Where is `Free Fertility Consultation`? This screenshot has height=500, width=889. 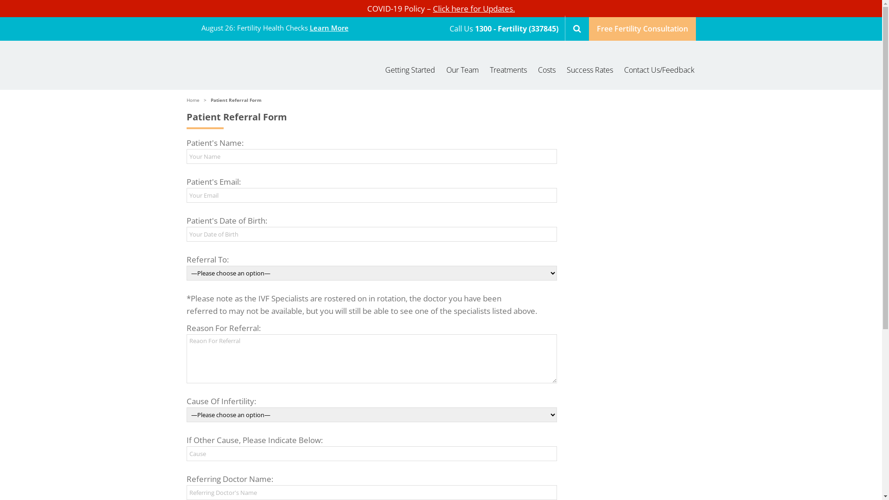
Free Fertility Consultation is located at coordinates (643, 29).